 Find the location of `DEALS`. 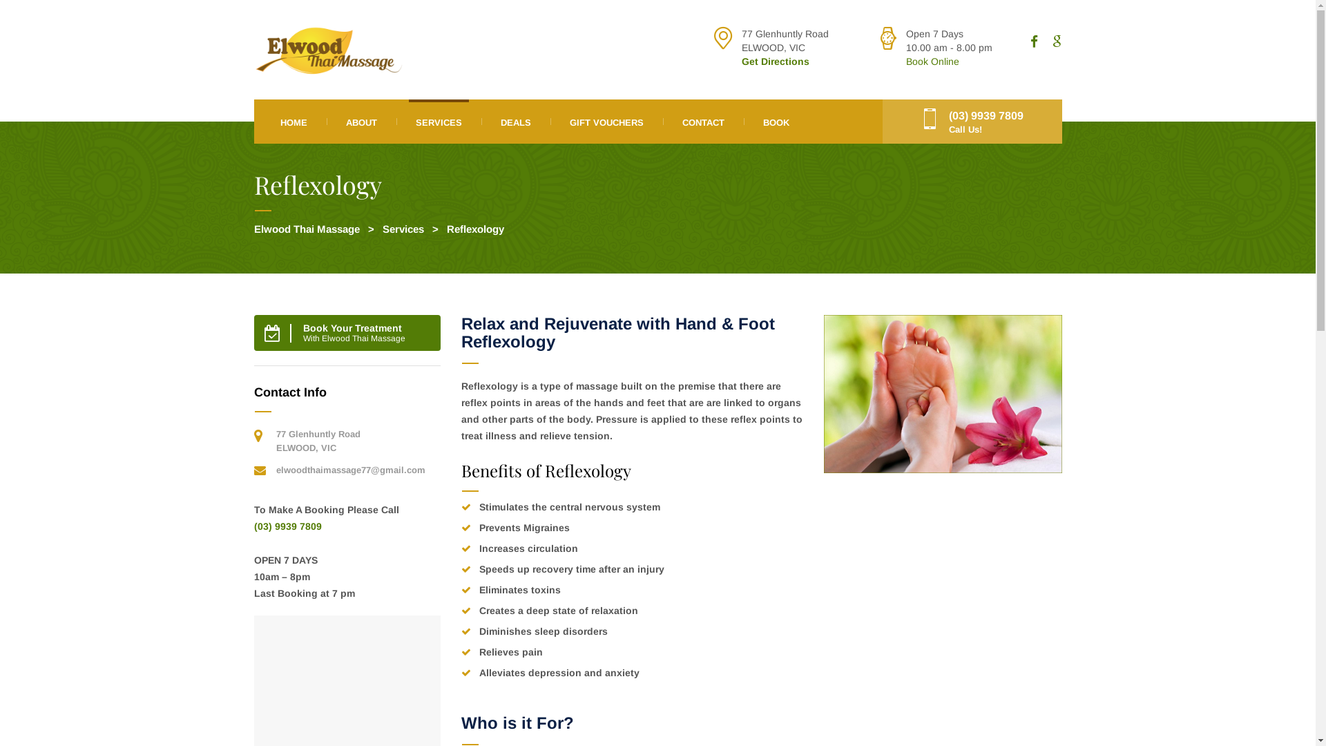

DEALS is located at coordinates (515, 122).